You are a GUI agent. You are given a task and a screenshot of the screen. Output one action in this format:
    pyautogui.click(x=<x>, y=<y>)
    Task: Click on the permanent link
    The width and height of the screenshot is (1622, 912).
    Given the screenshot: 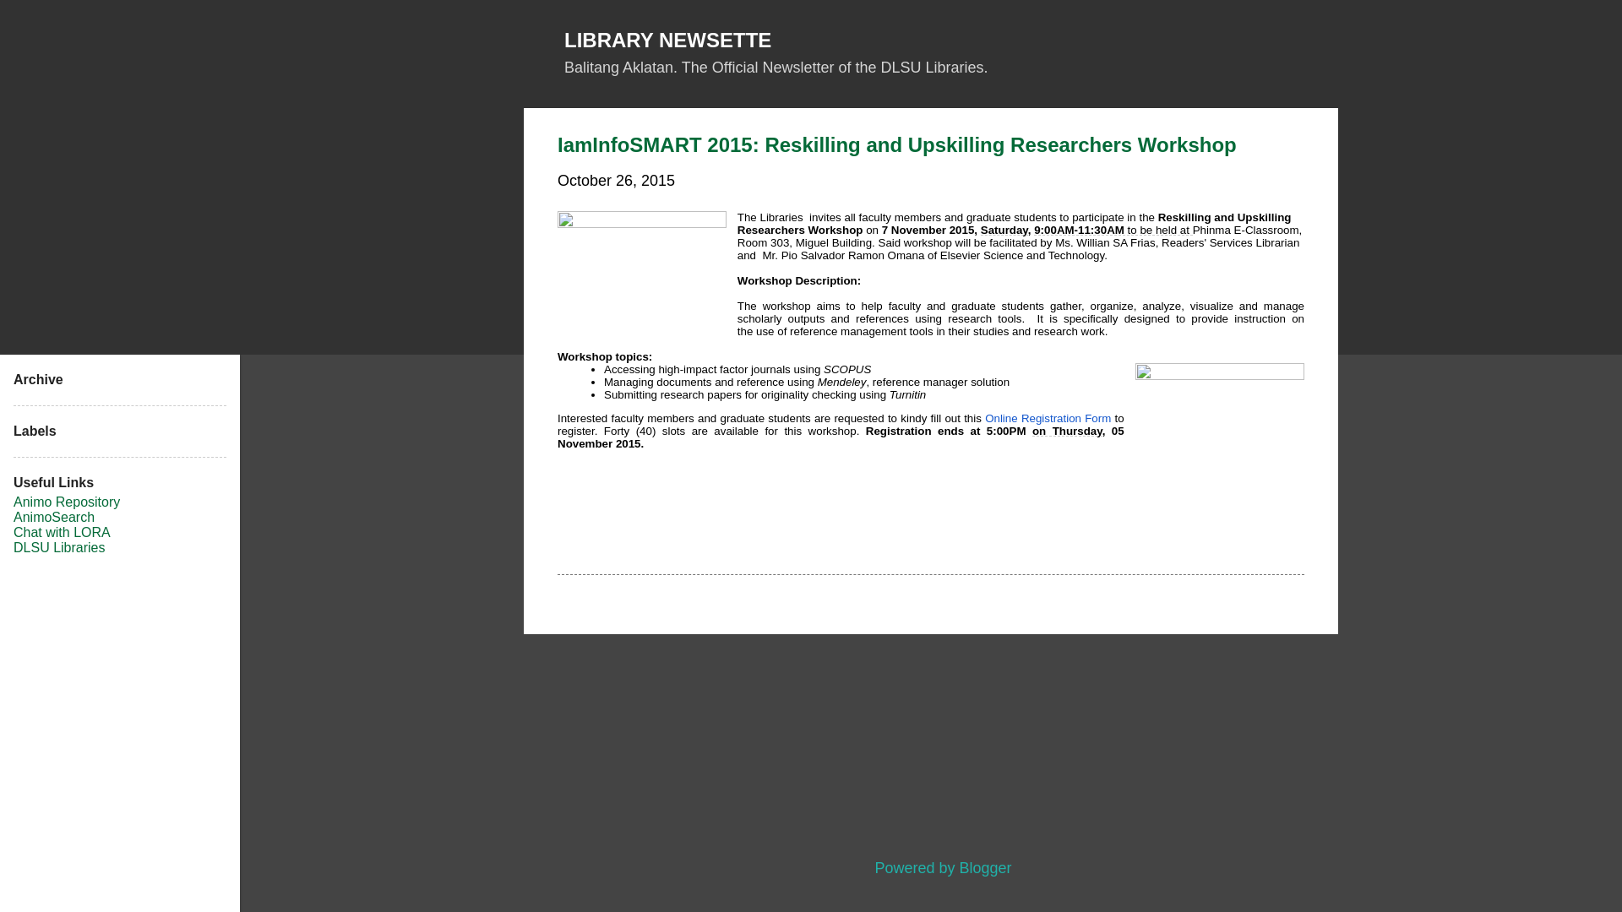 What is the action you would take?
    pyautogui.click(x=616, y=181)
    